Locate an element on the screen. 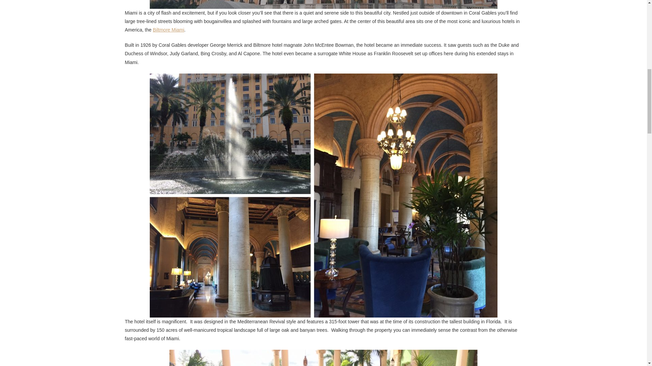 The image size is (652, 366). Biltmore Miami is located at coordinates (168, 30).